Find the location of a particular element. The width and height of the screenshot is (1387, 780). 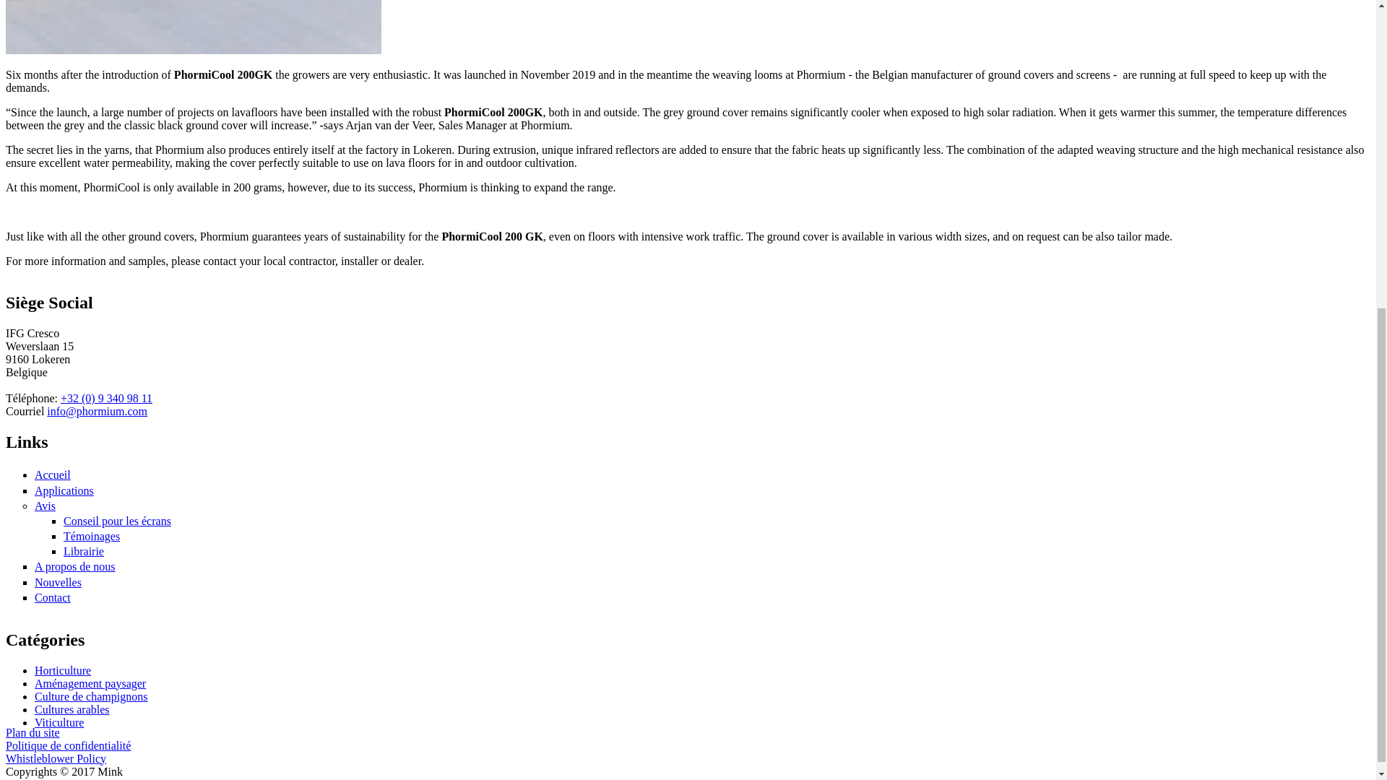

Whistleblower Policy is located at coordinates (56, 758).